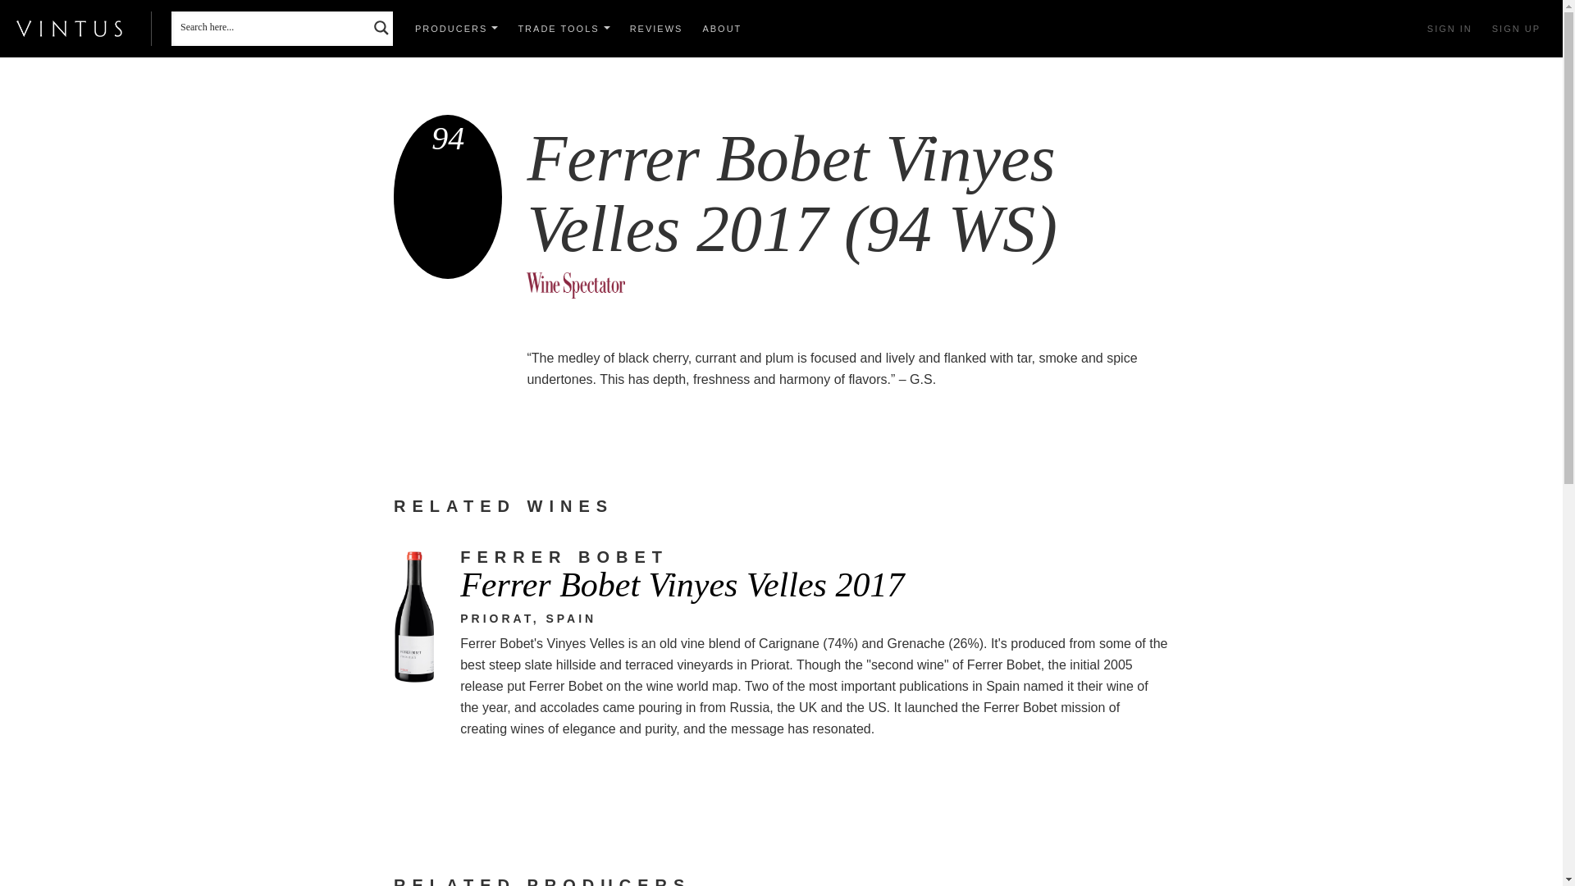  Describe the element at coordinates (722, 29) in the screenshot. I see `ABOUT` at that location.